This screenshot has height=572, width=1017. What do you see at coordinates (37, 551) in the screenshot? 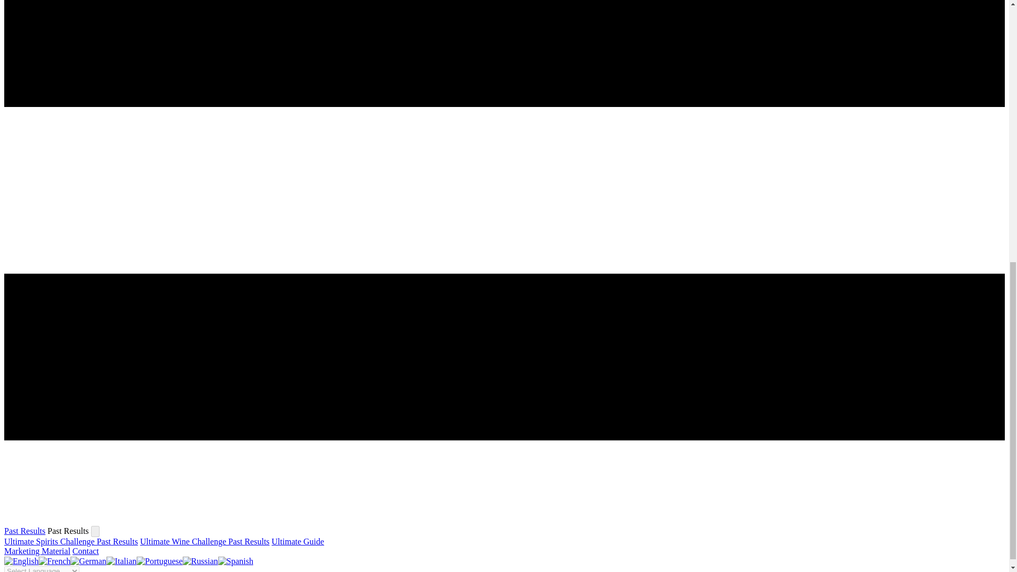
I see `Marketing Material` at bounding box center [37, 551].